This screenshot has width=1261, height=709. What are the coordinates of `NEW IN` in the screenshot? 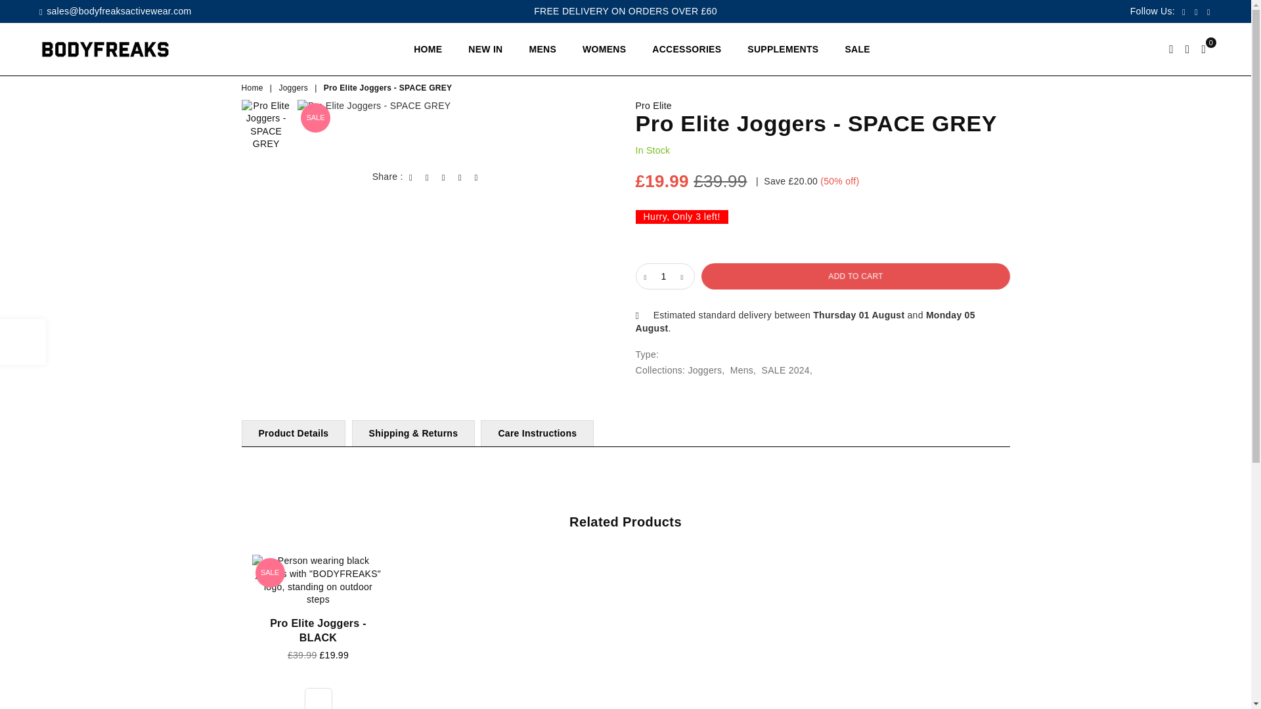 It's located at (485, 49).